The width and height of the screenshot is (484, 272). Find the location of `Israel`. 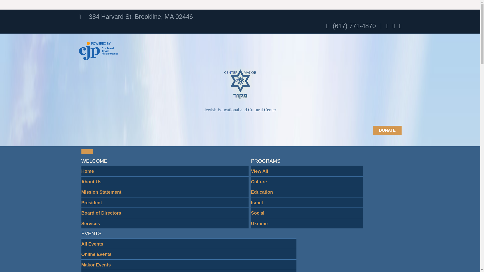

Israel is located at coordinates (257, 202).